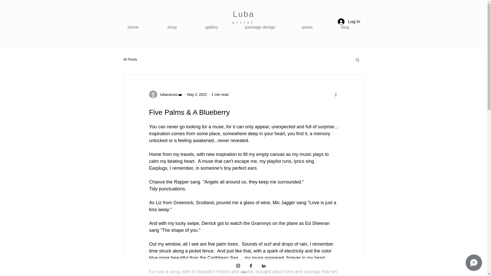  What do you see at coordinates (349, 21) in the screenshot?
I see `Log In` at bounding box center [349, 21].